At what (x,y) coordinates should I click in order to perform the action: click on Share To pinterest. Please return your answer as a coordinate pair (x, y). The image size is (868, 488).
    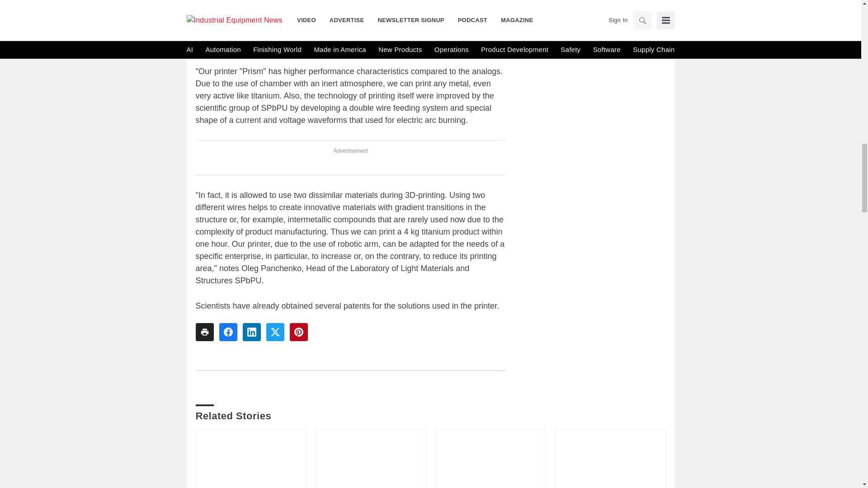
    Looking at the image, I should click on (298, 332).